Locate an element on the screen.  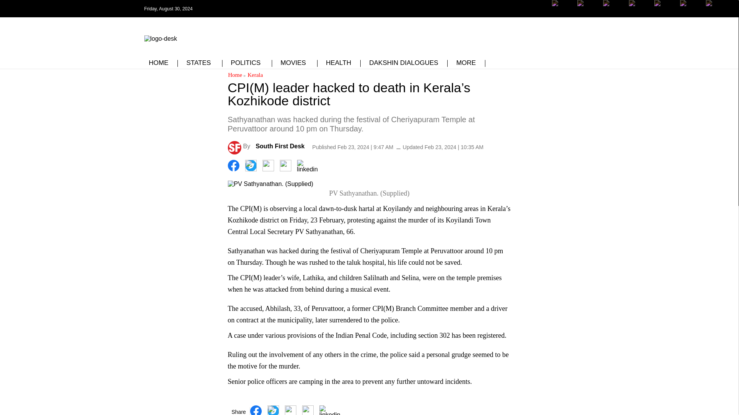
SouthFirst twitter is located at coordinates (588, 14).